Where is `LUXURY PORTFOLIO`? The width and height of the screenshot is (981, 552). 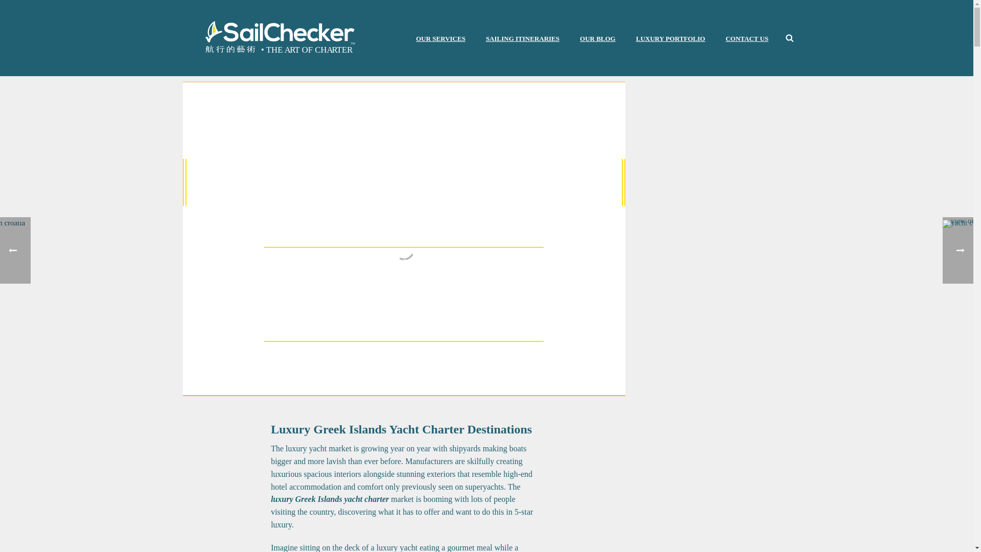 LUXURY PORTFOLIO is located at coordinates (670, 38).